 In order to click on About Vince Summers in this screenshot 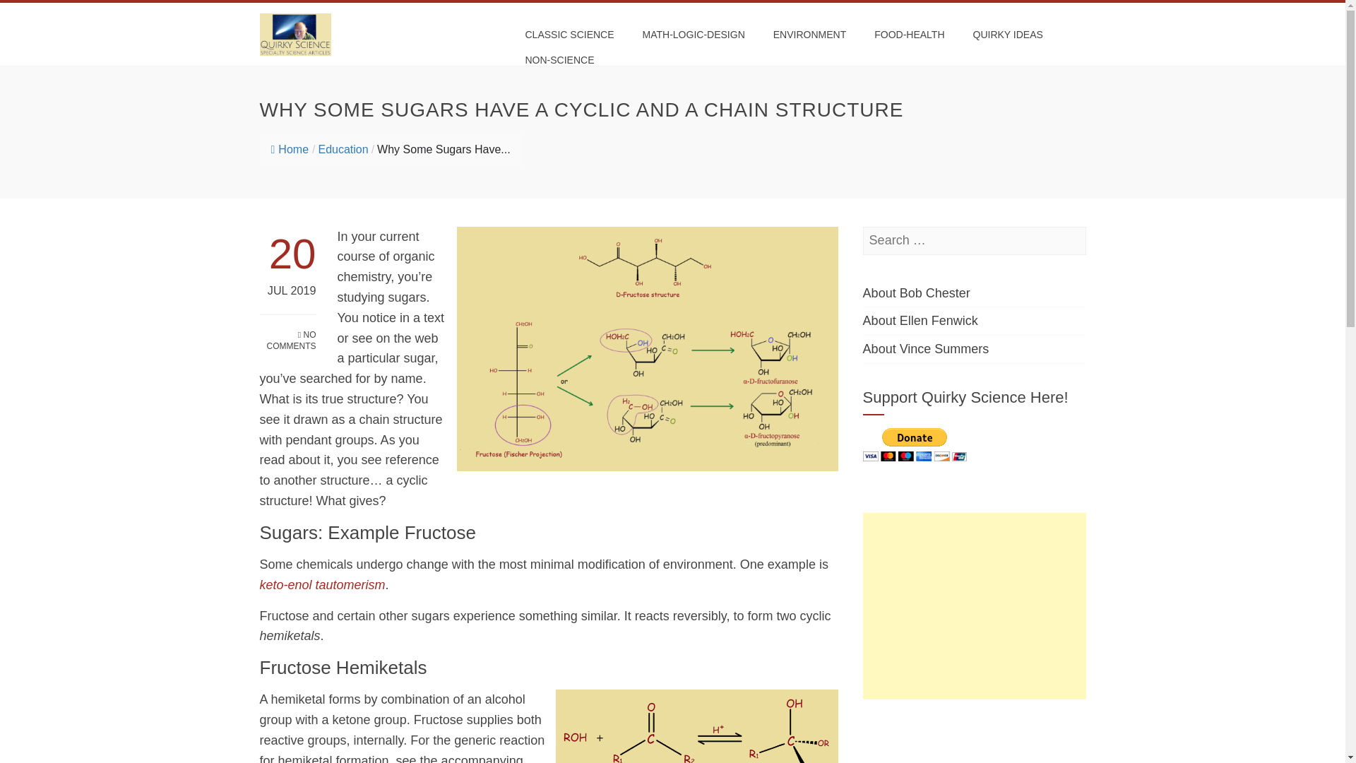, I will do `click(926, 349)`.